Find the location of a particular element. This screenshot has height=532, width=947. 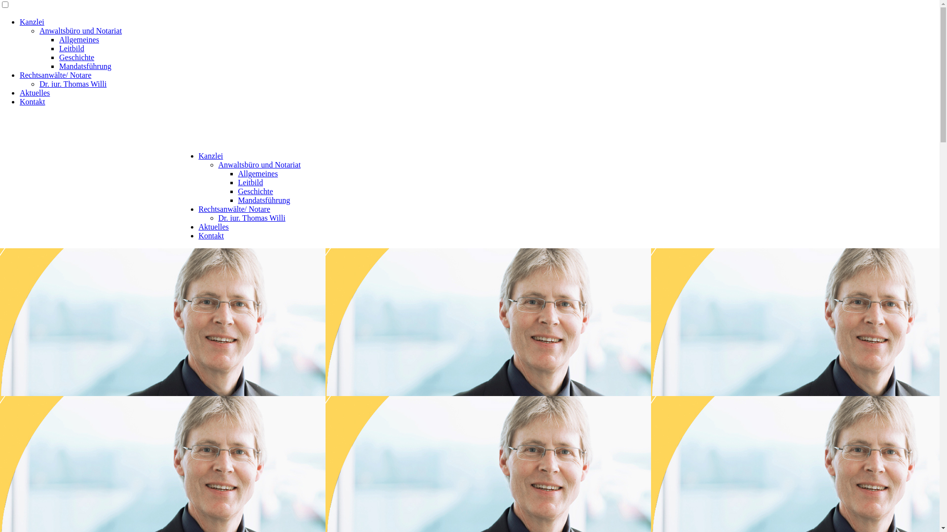

Dr. iur. Thomas Willi is located at coordinates (73, 84).